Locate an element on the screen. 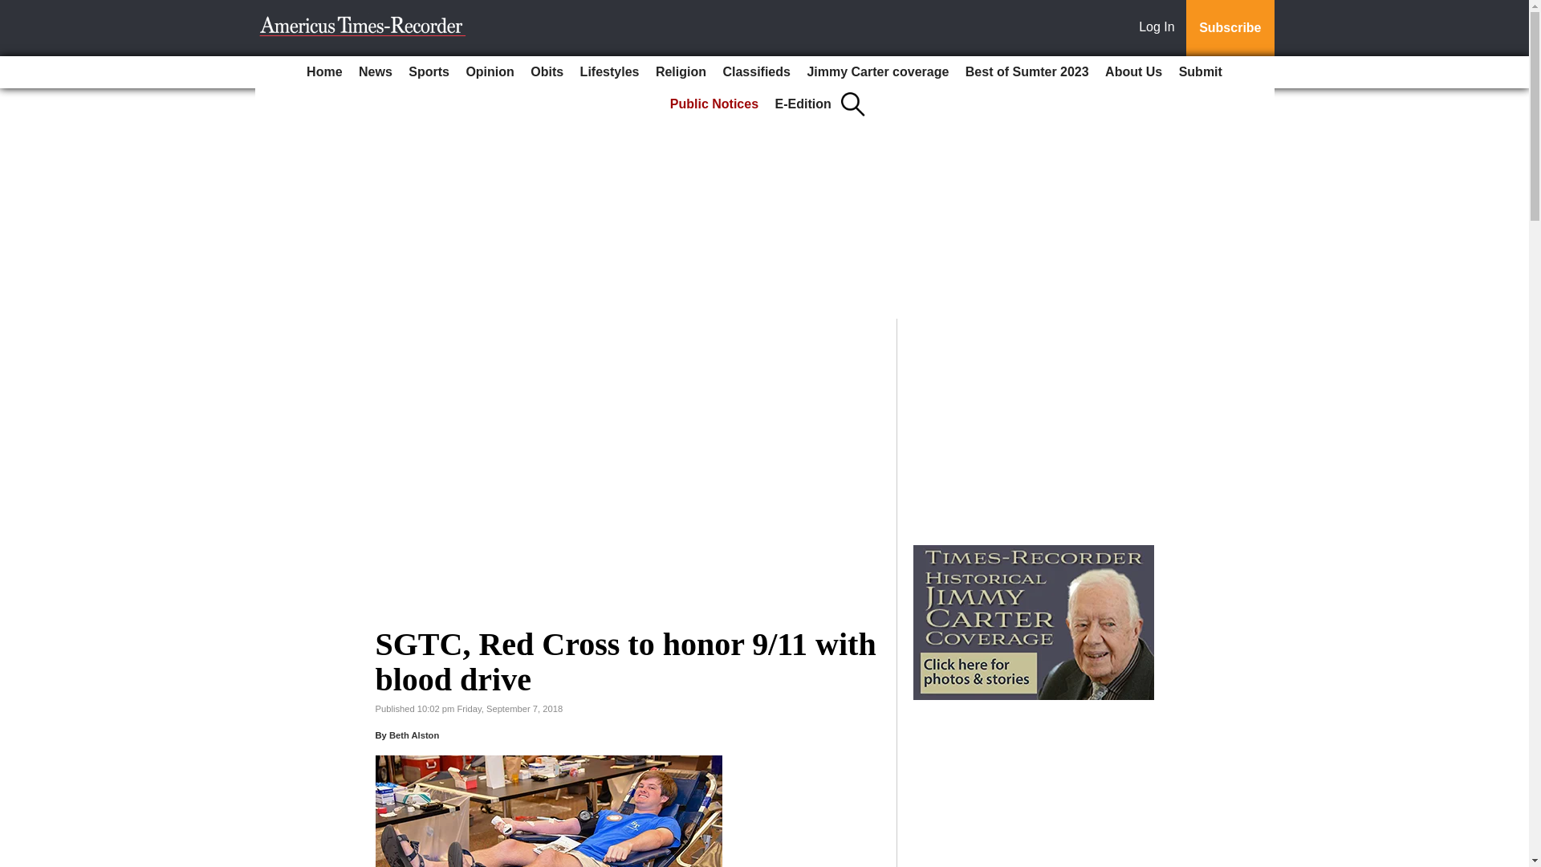  Religion is located at coordinates (681, 72).